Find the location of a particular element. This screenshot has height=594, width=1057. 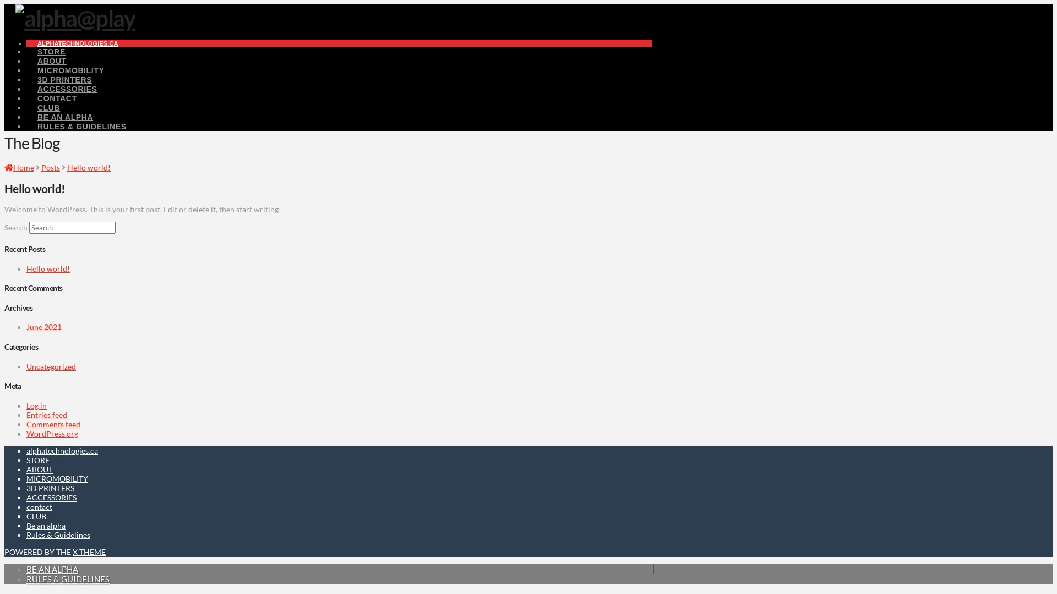

contact is located at coordinates (40, 507).